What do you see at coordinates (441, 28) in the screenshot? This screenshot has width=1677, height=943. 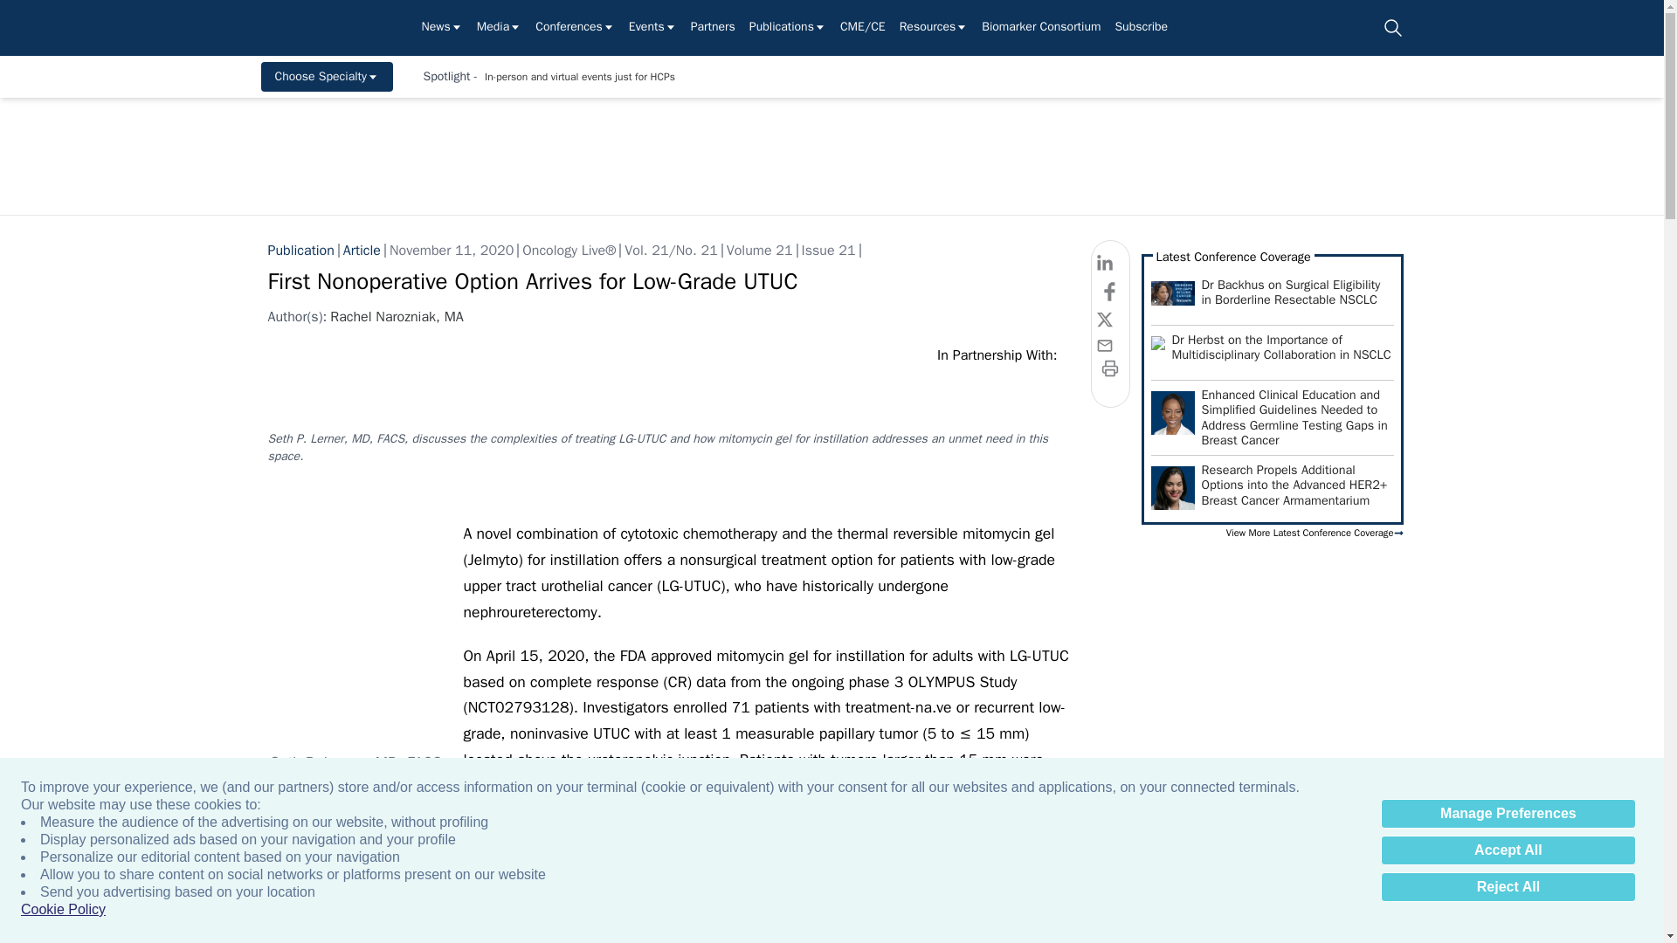 I see `News` at bounding box center [441, 28].